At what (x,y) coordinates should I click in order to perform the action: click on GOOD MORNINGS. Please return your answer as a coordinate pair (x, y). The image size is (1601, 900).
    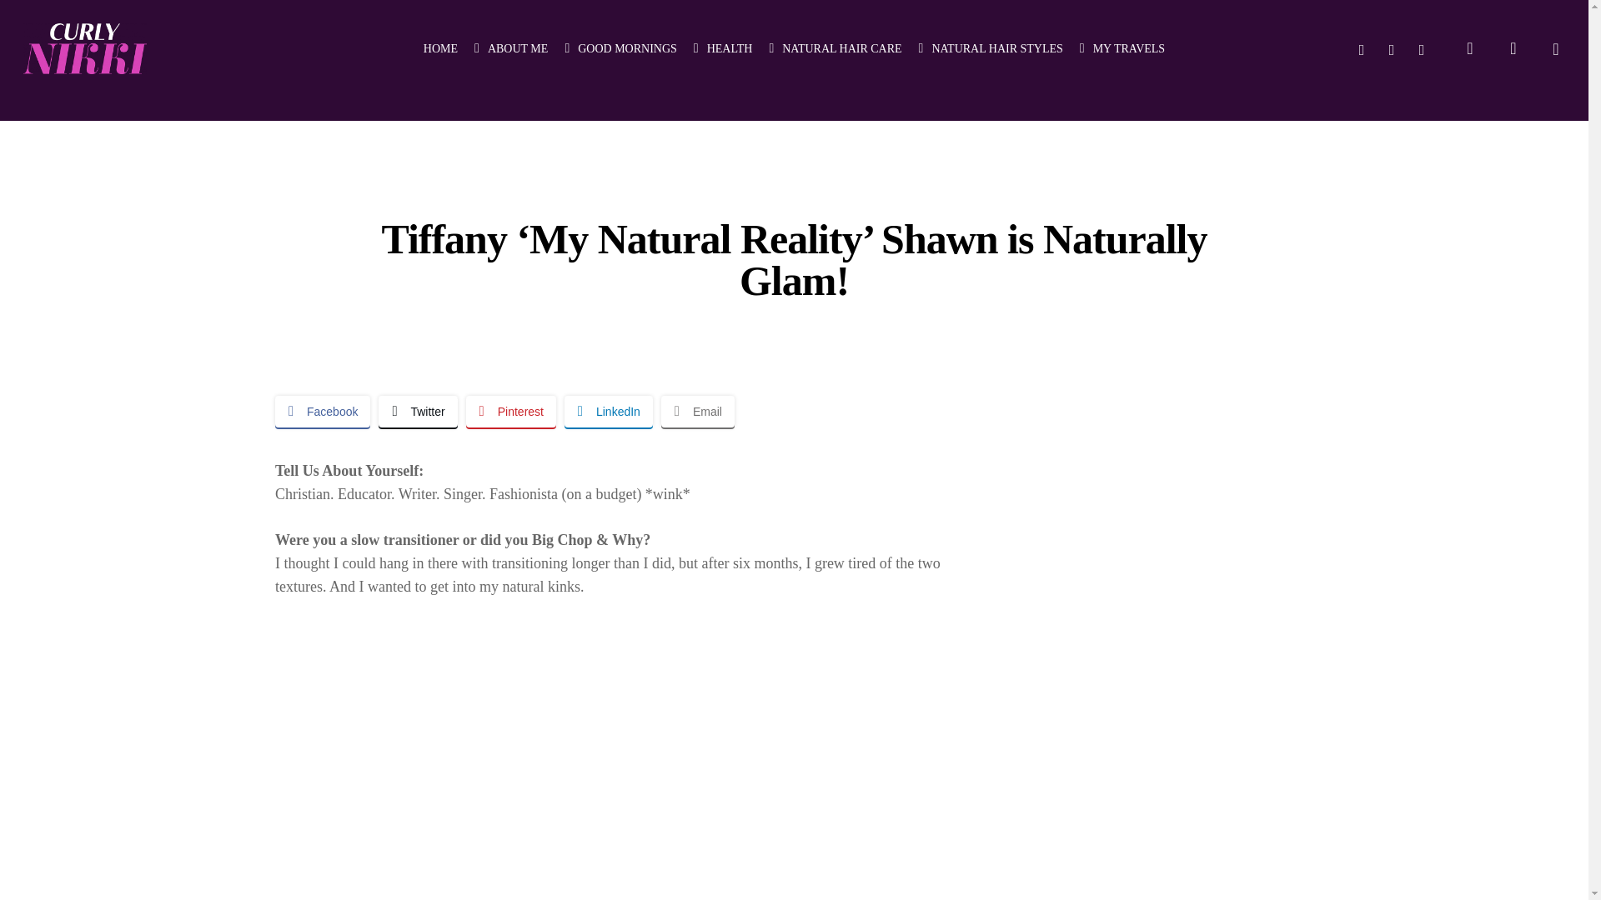
    Looking at the image, I should click on (620, 48).